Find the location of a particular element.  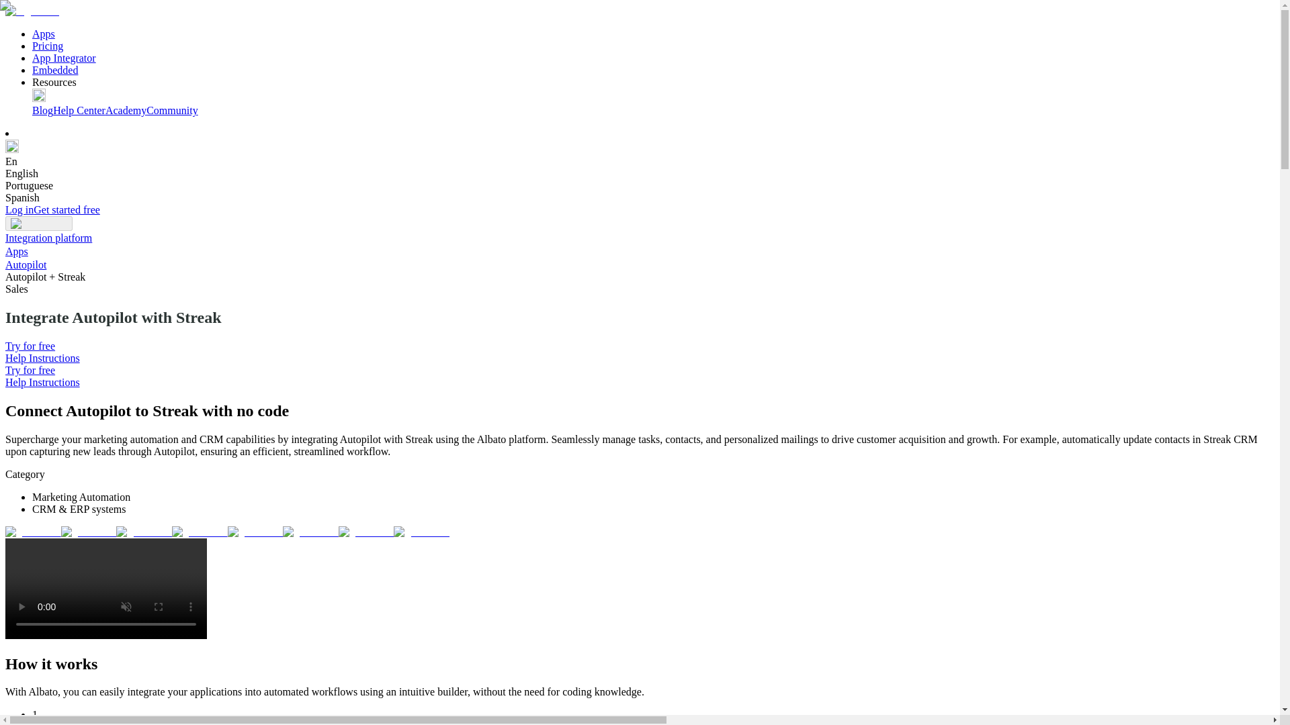

Help Center is located at coordinates (79, 110).